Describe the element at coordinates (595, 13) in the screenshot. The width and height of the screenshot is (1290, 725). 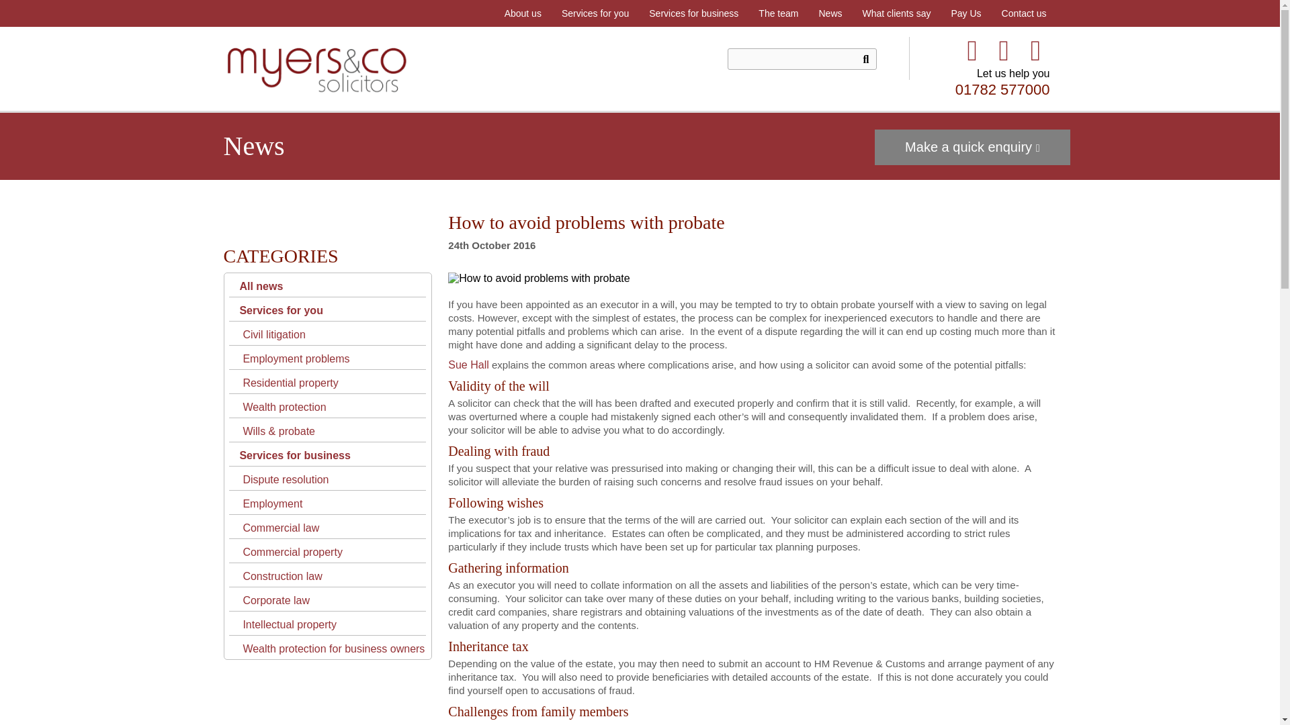
I see `Services for you` at that location.